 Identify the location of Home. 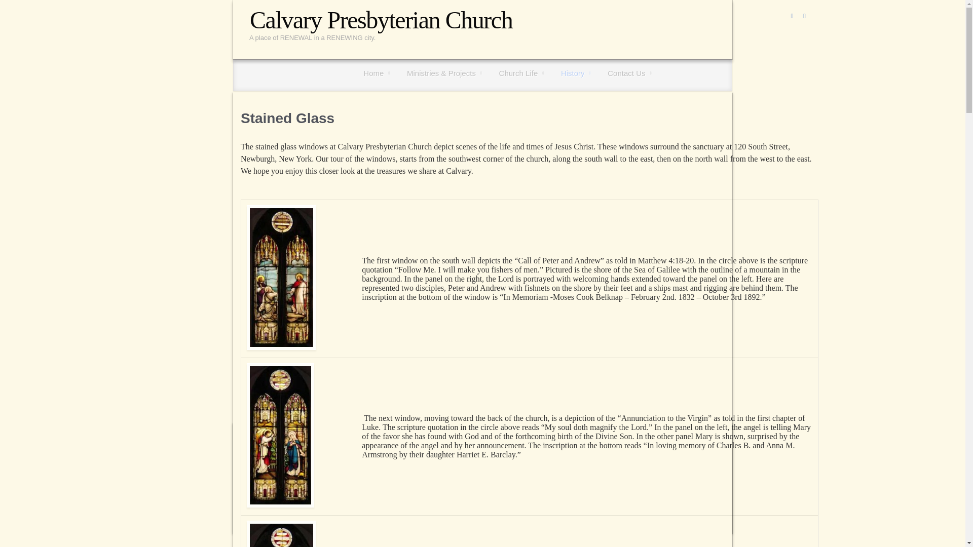
(375, 73).